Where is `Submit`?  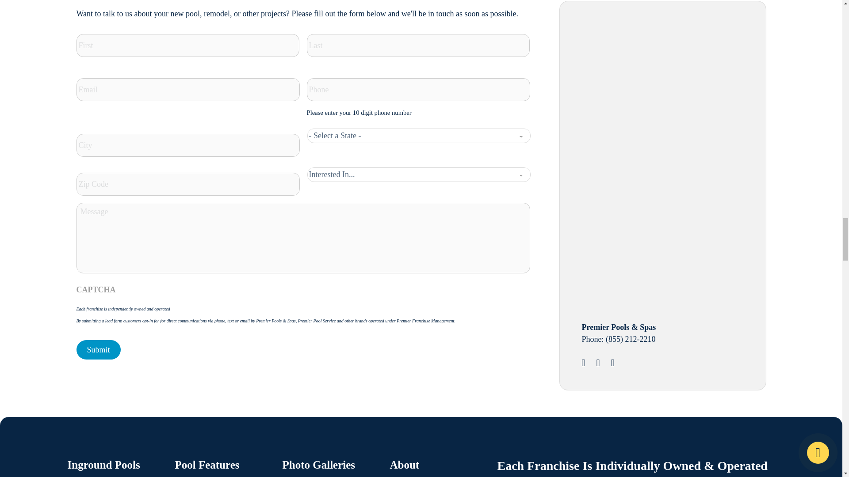 Submit is located at coordinates (98, 350).